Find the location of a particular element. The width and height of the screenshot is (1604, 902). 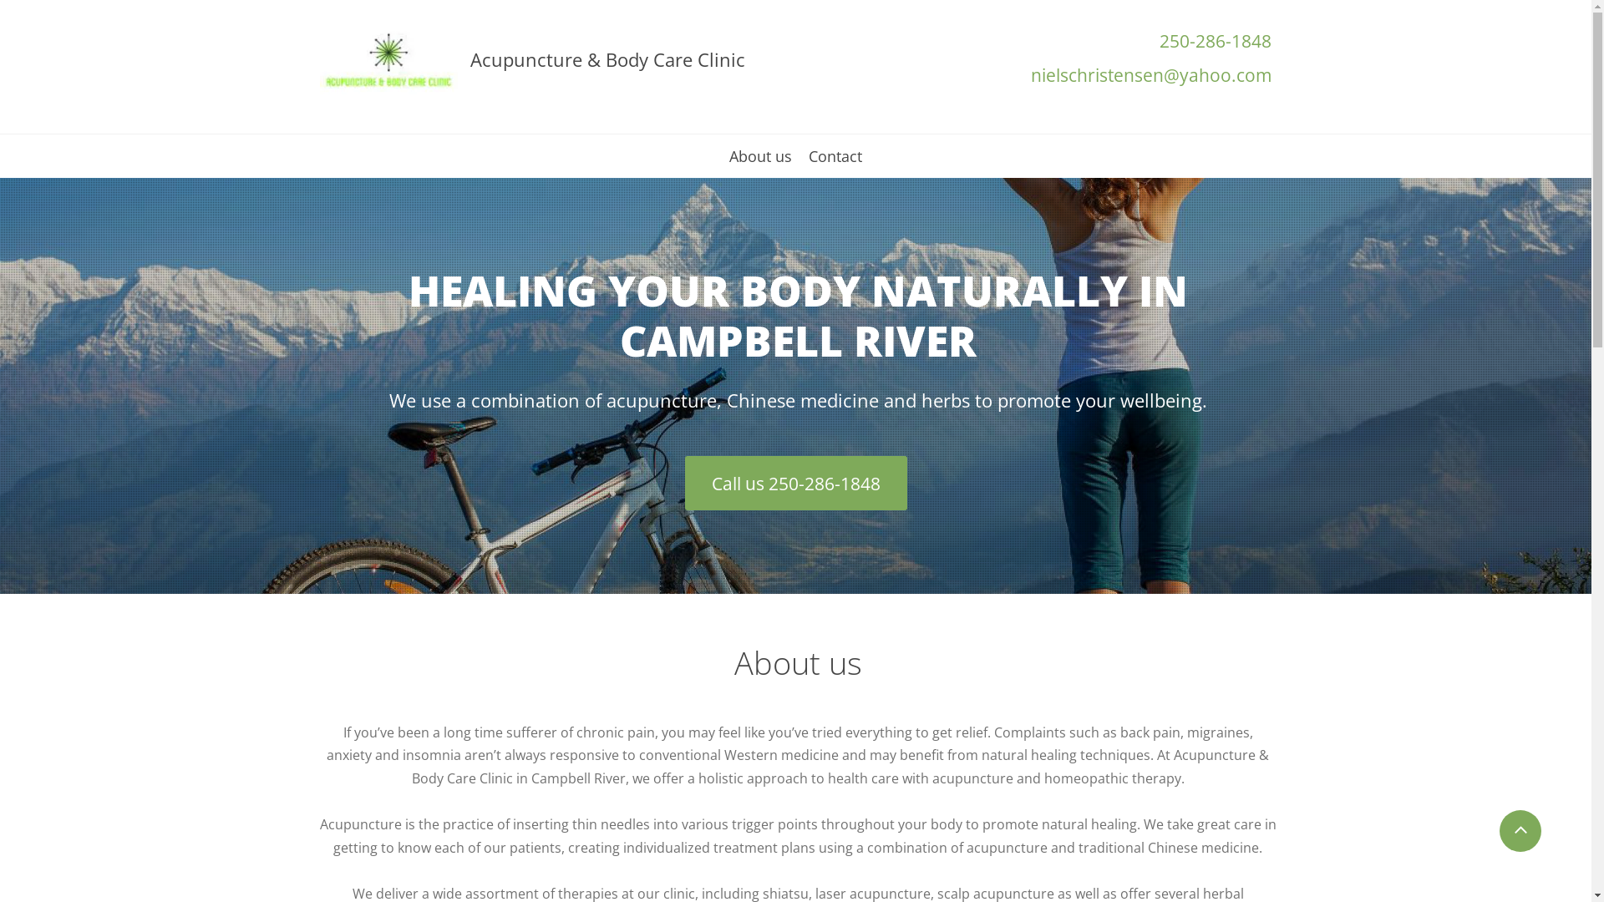

Contact is located at coordinates (835, 163).